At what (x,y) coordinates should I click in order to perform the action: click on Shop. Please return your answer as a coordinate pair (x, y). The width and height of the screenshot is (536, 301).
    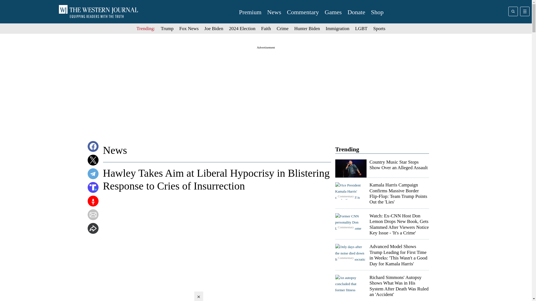
    Looking at the image, I should click on (377, 12).